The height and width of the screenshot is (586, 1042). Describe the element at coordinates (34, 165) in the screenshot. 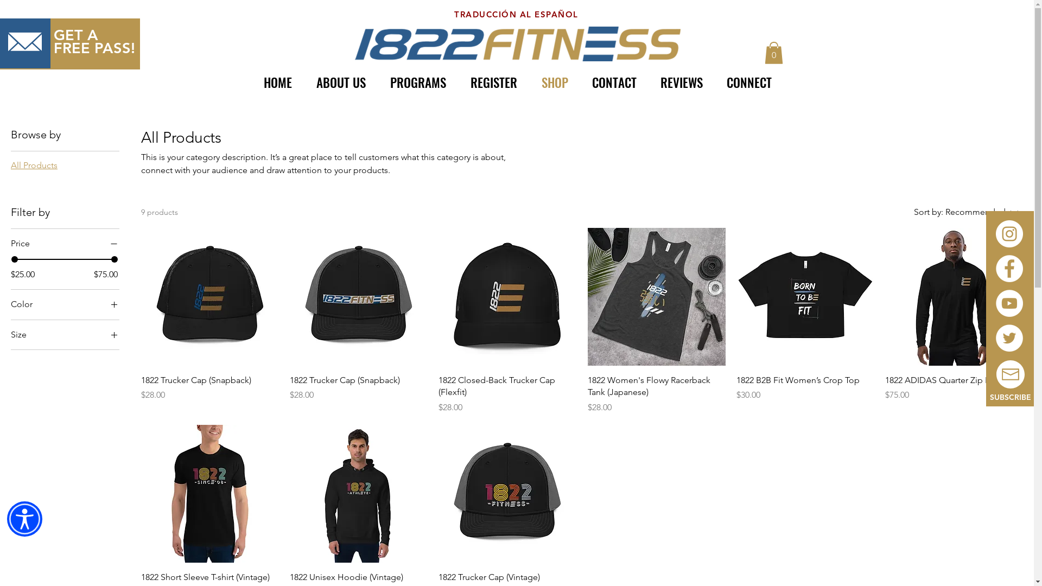

I see `All Products` at that location.